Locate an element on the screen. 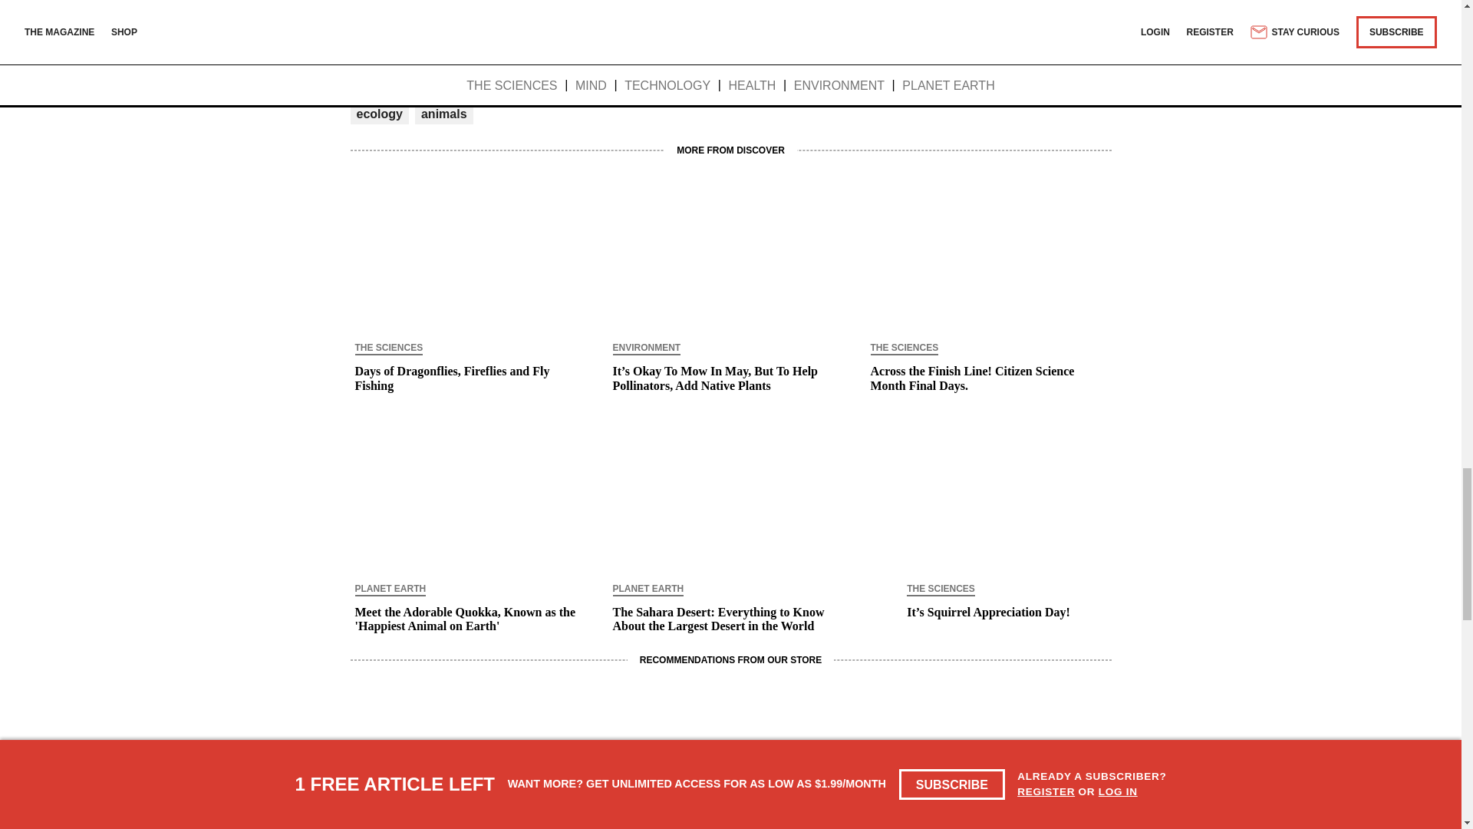 The height and width of the screenshot is (829, 1473). ecology is located at coordinates (379, 114).